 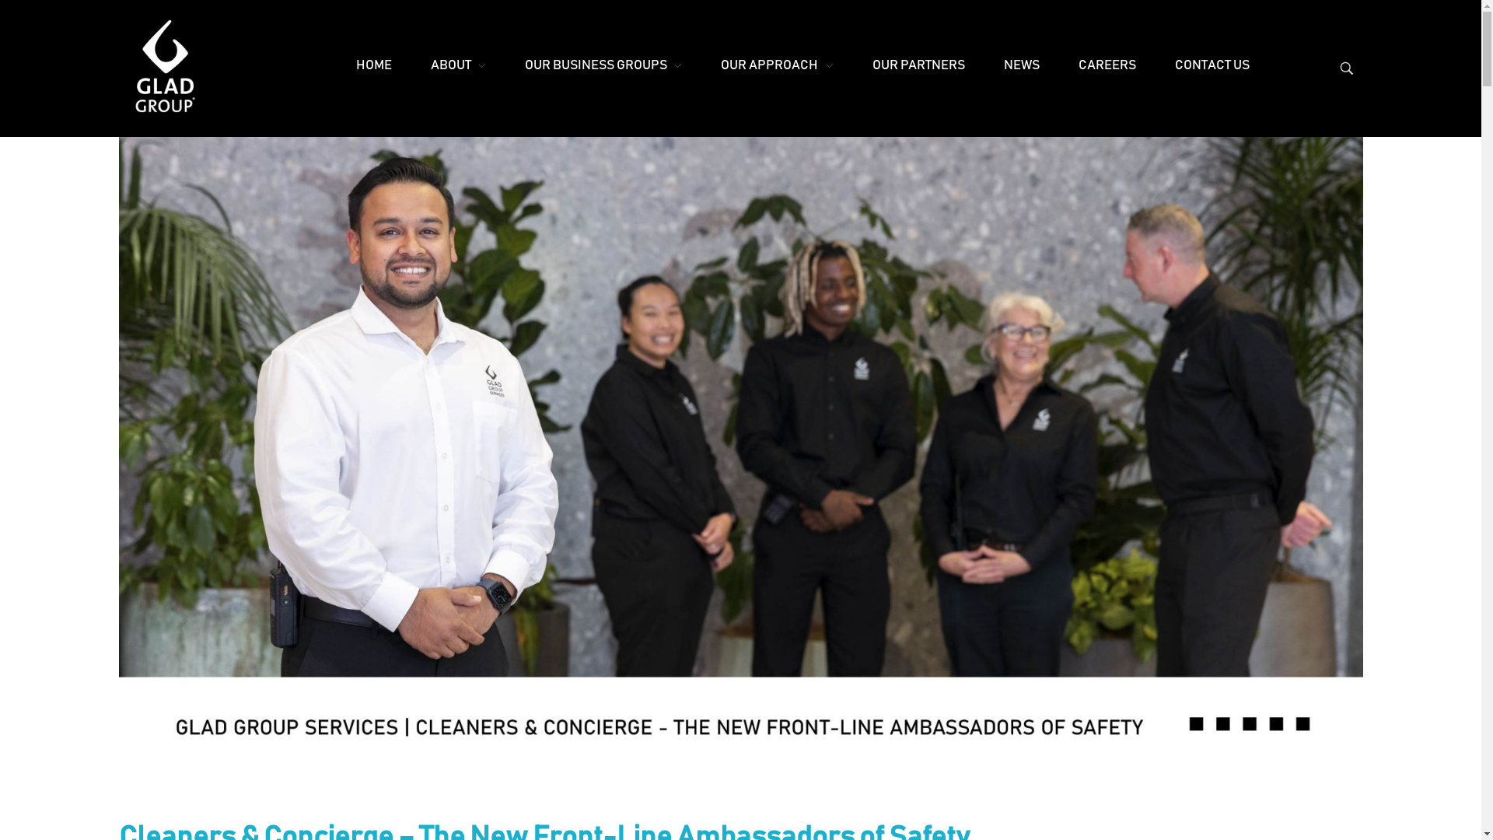 What do you see at coordinates (777, 65) in the screenshot?
I see `OUR APPROACH` at bounding box center [777, 65].